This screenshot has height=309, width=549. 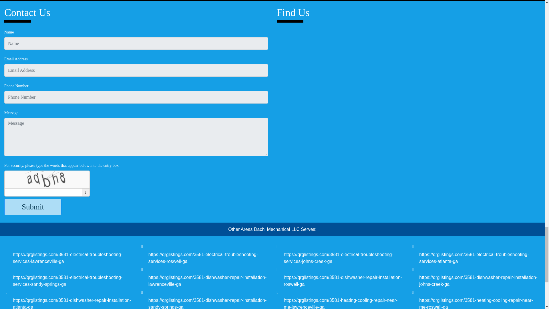 What do you see at coordinates (33, 207) in the screenshot?
I see `Submit` at bounding box center [33, 207].